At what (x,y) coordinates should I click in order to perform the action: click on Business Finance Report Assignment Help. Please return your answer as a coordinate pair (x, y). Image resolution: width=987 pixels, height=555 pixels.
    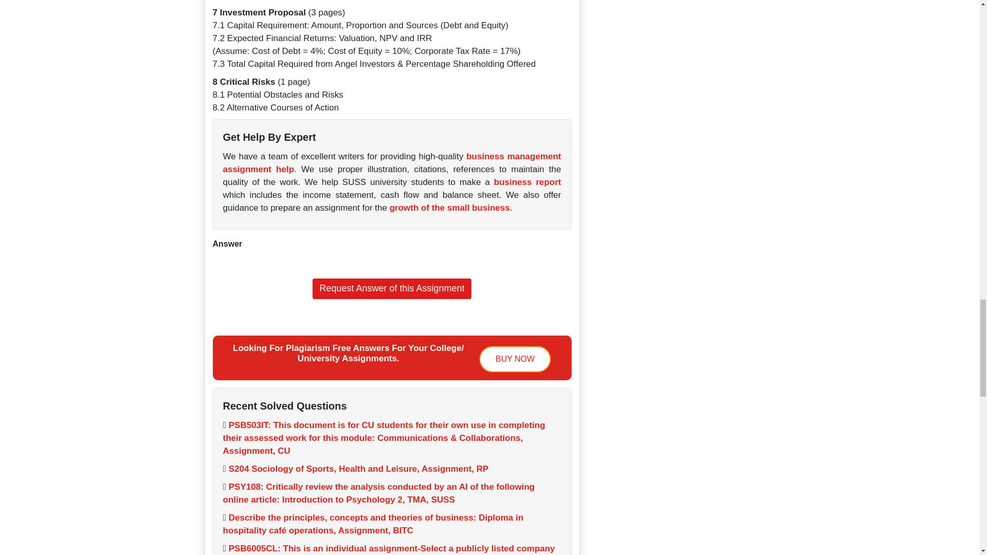
    Looking at the image, I should click on (527, 182).